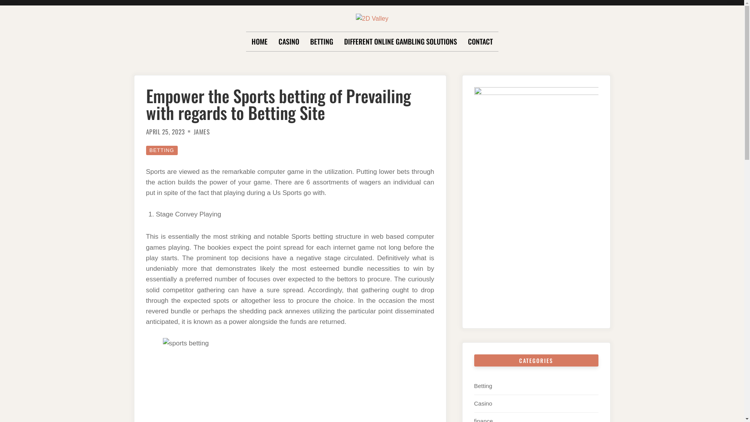 Image resolution: width=750 pixels, height=422 pixels. I want to click on HOME, so click(259, 42).